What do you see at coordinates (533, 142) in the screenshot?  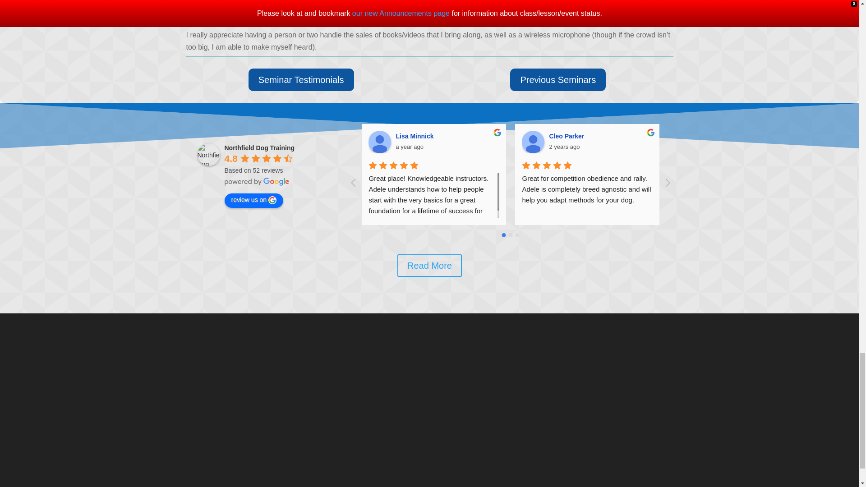 I see `Cleo Parker` at bounding box center [533, 142].